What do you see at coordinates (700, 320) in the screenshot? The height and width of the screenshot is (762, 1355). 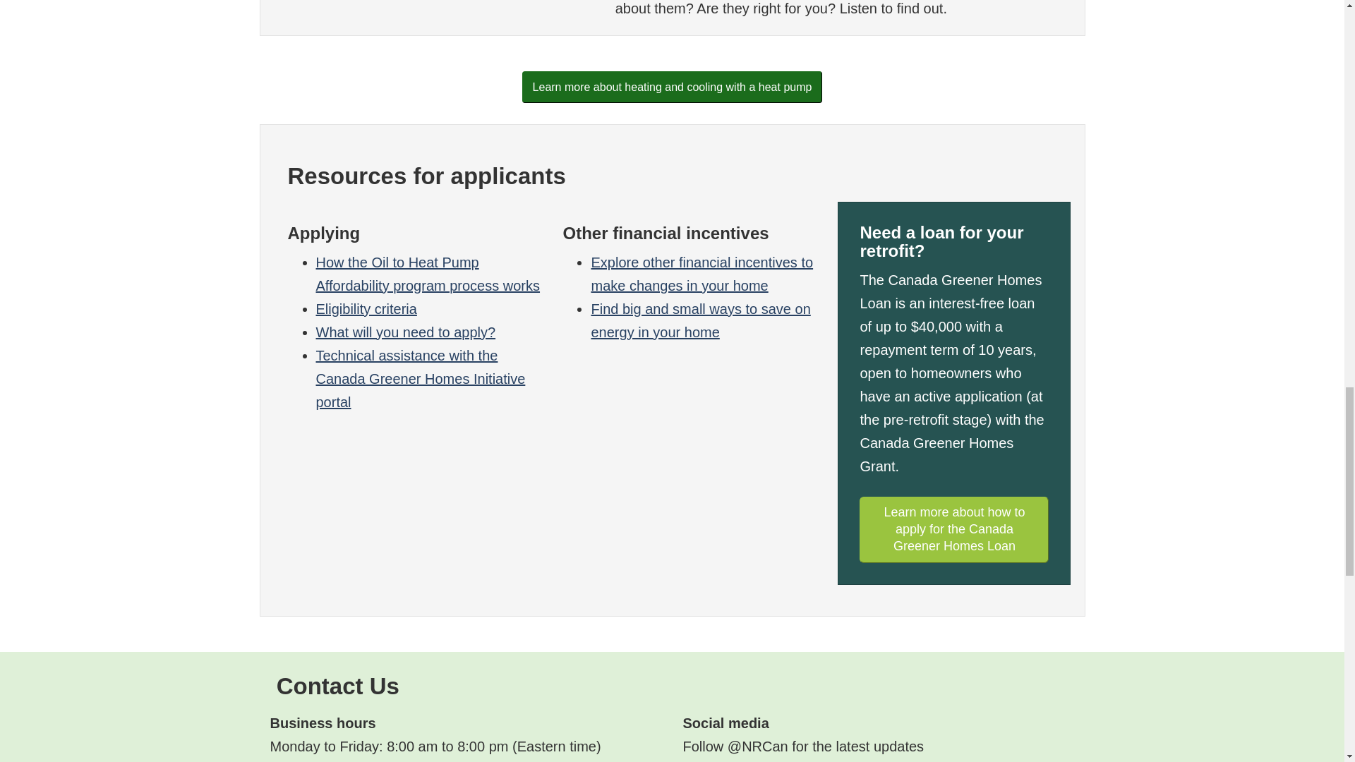 I see `Find big and small ways to save on energy in your home` at bounding box center [700, 320].